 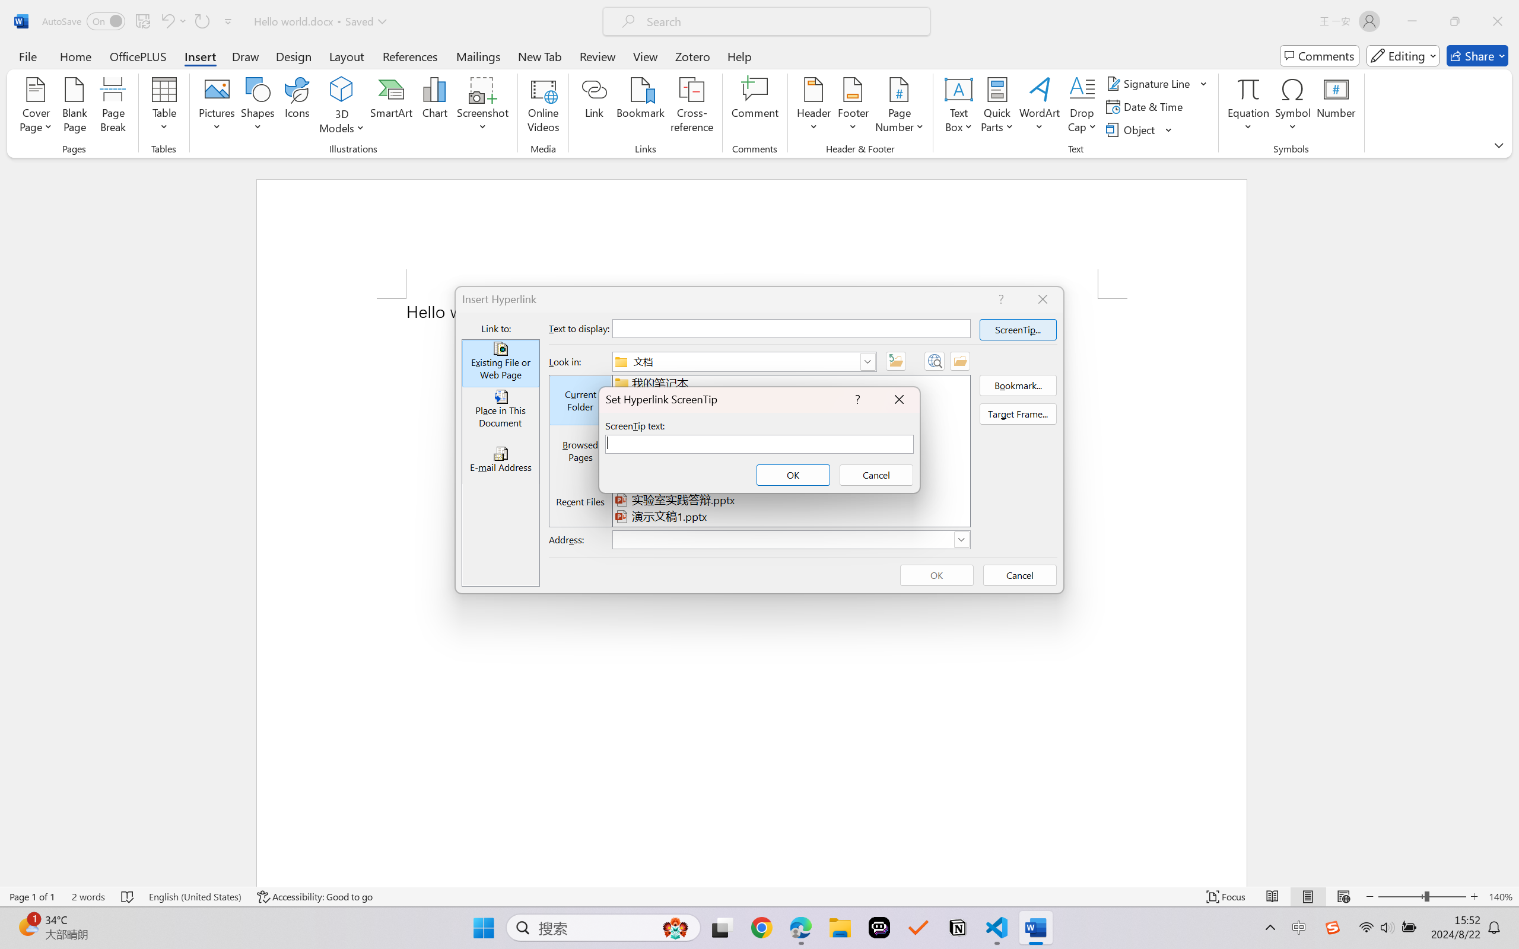 I want to click on Review, so click(x=598, y=56).